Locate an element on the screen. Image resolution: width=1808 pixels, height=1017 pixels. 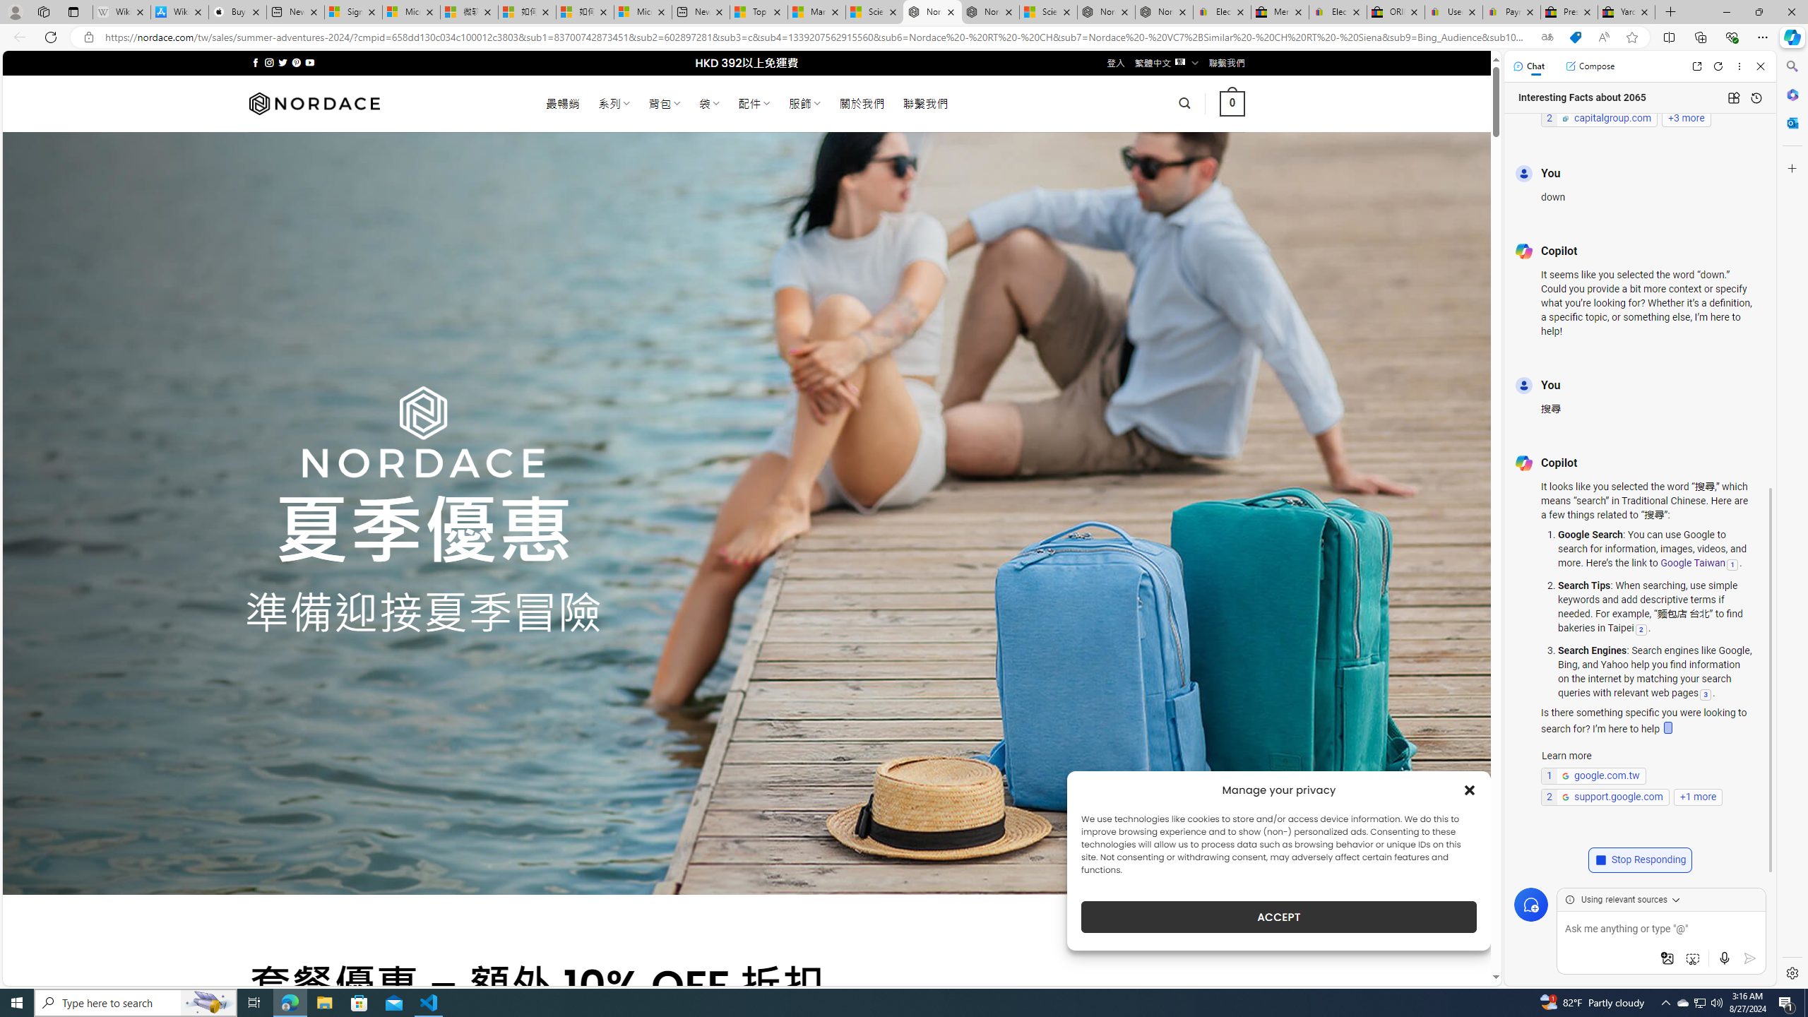
Follow on YouTube is located at coordinates (309, 62).